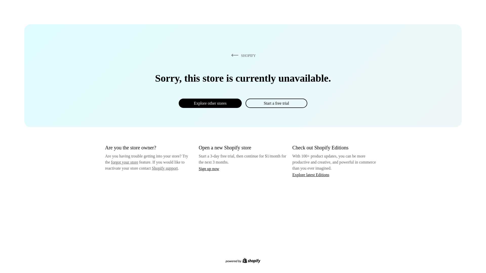  What do you see at coordinates (210, 103) in the screenshot?
I see `Explore other stores` at bounding box center [210, 103].